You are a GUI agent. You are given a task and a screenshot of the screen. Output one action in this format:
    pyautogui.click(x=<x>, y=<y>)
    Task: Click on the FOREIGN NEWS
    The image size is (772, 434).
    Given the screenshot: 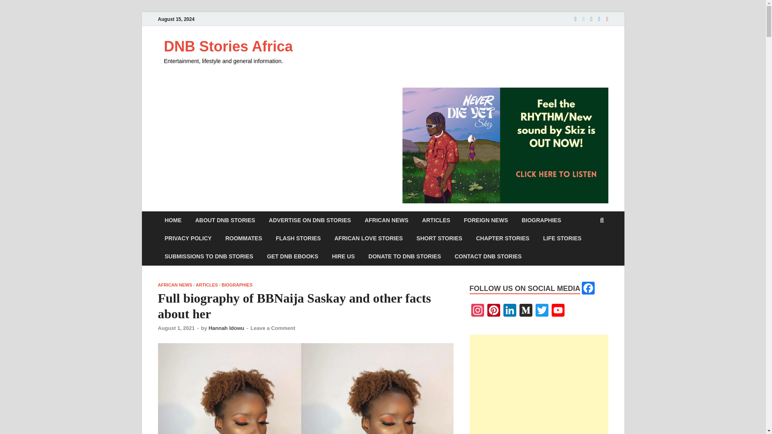 What is the action you would take?
    pyautogui.click(x=486, y=220)
    